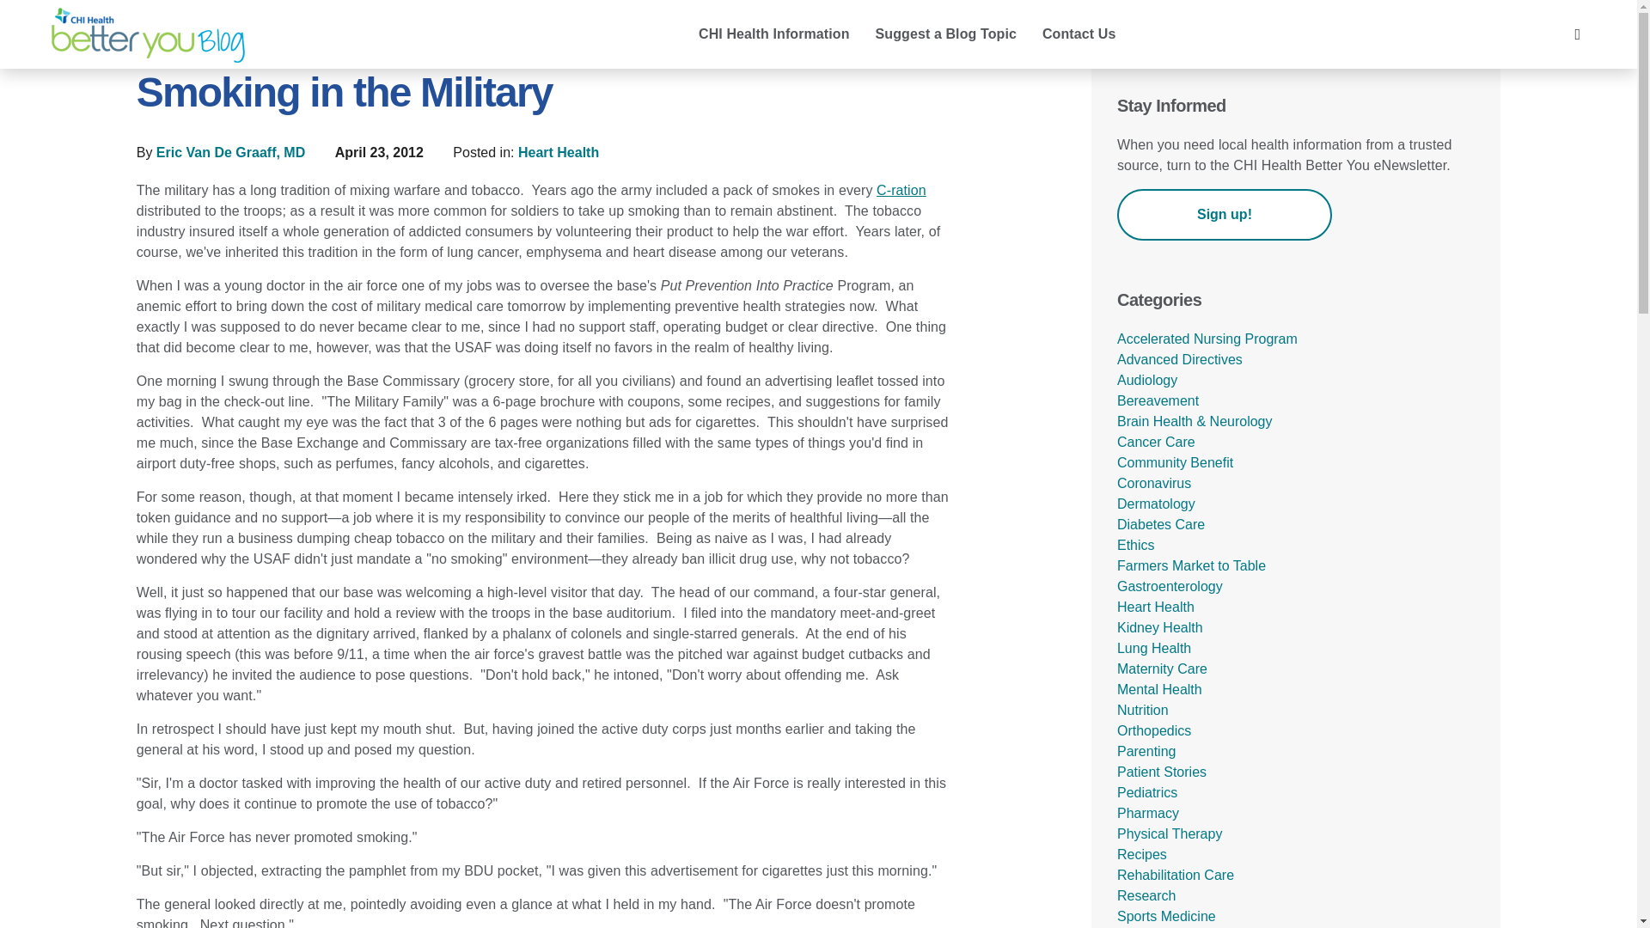  What do you see at coordinates (1155, 442) in the screenshot?
I see `Cancer Care` at bounding box center [1155, 442].